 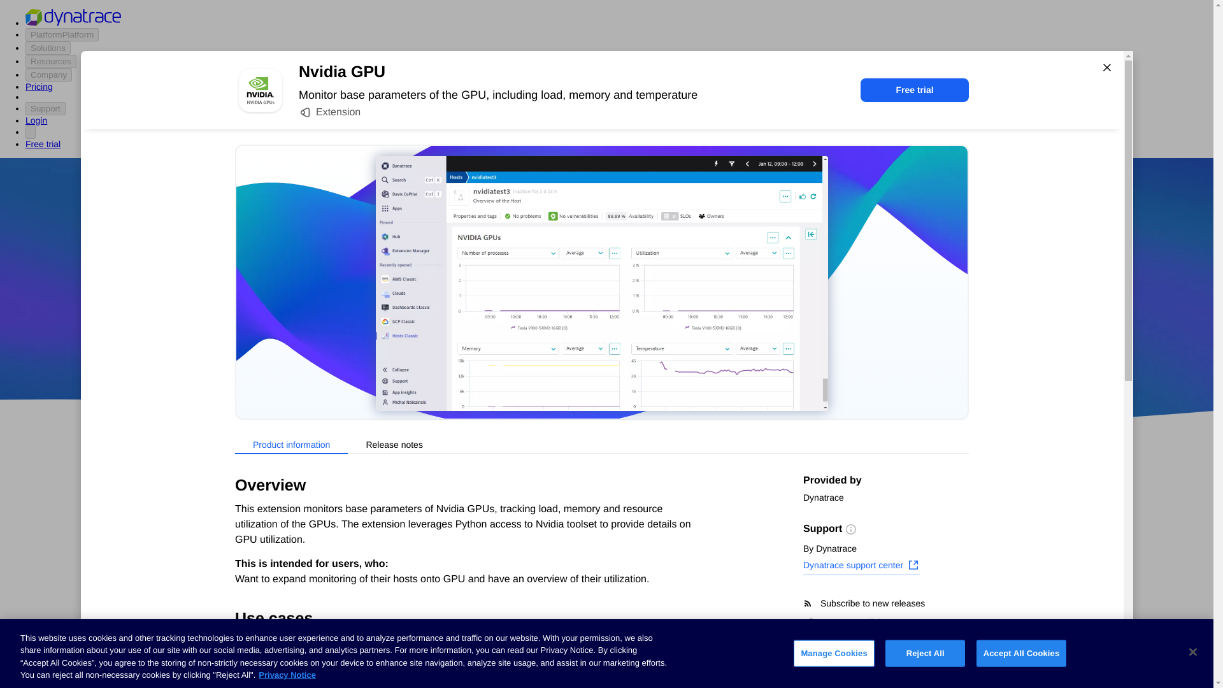 I want to click on Istio Service Mesh, so click(x=708, y=608).